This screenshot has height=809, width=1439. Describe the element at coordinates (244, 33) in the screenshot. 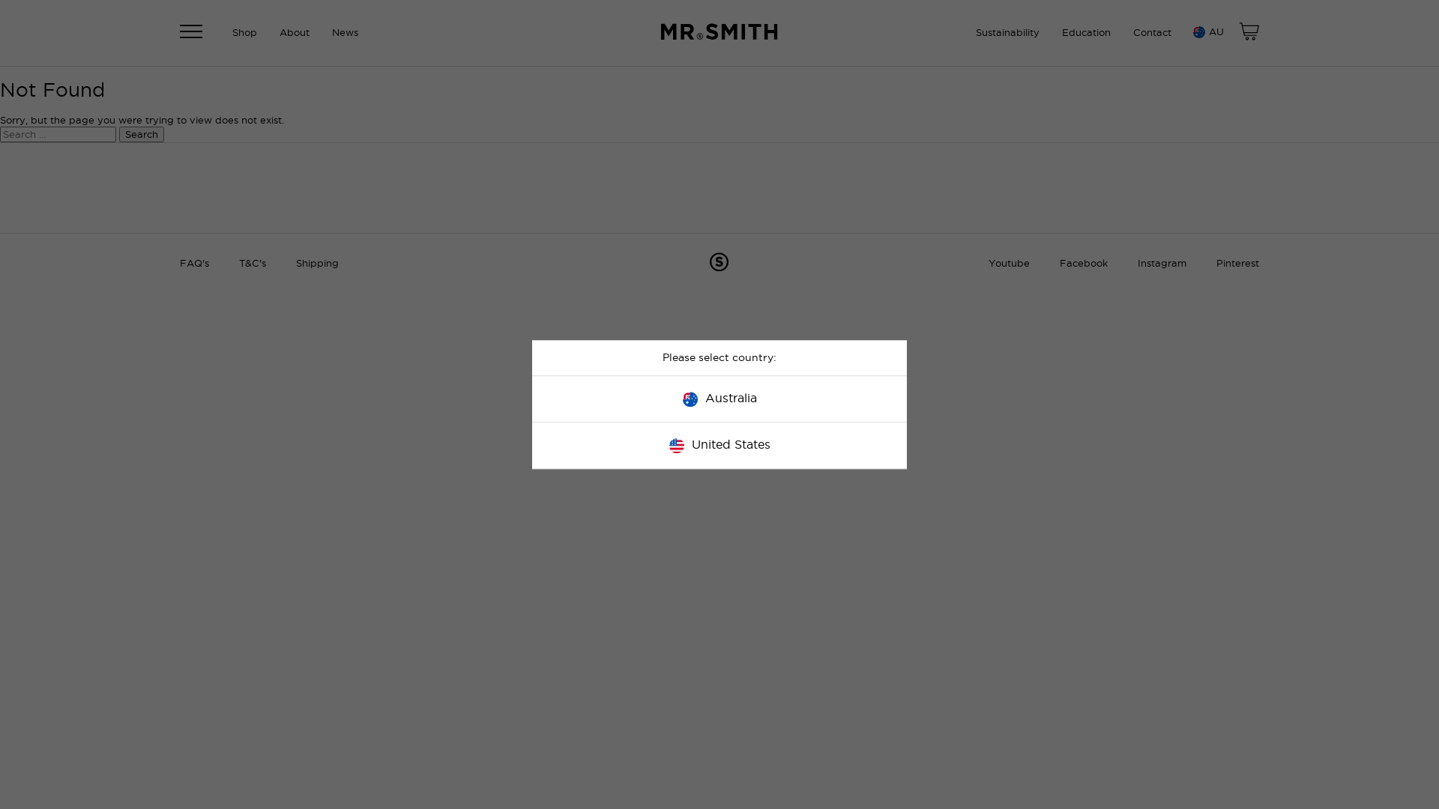

I see `Shop` at that location.